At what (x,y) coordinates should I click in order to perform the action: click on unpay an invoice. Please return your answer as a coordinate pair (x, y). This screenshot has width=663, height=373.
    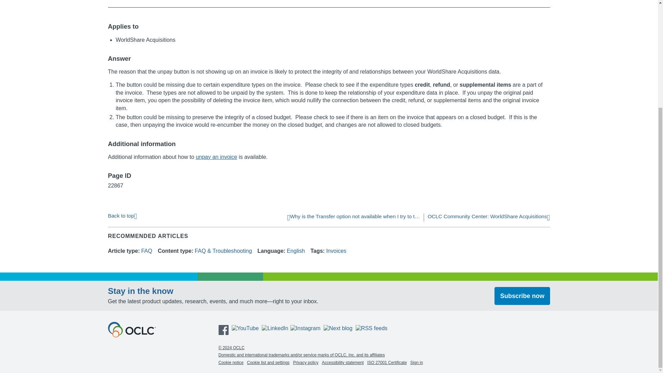
    Looking at the image, I should click on (216, 157).